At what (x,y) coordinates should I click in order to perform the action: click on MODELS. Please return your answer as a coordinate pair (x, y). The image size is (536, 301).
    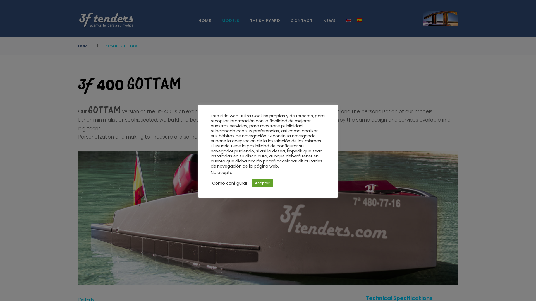
    Looking at the image, I should click on (231, 21).